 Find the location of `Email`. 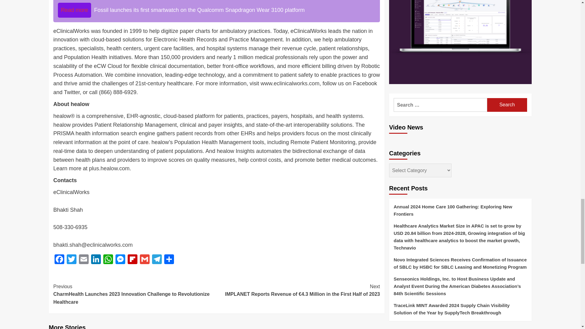

Email is located at coordinates (84, 260).